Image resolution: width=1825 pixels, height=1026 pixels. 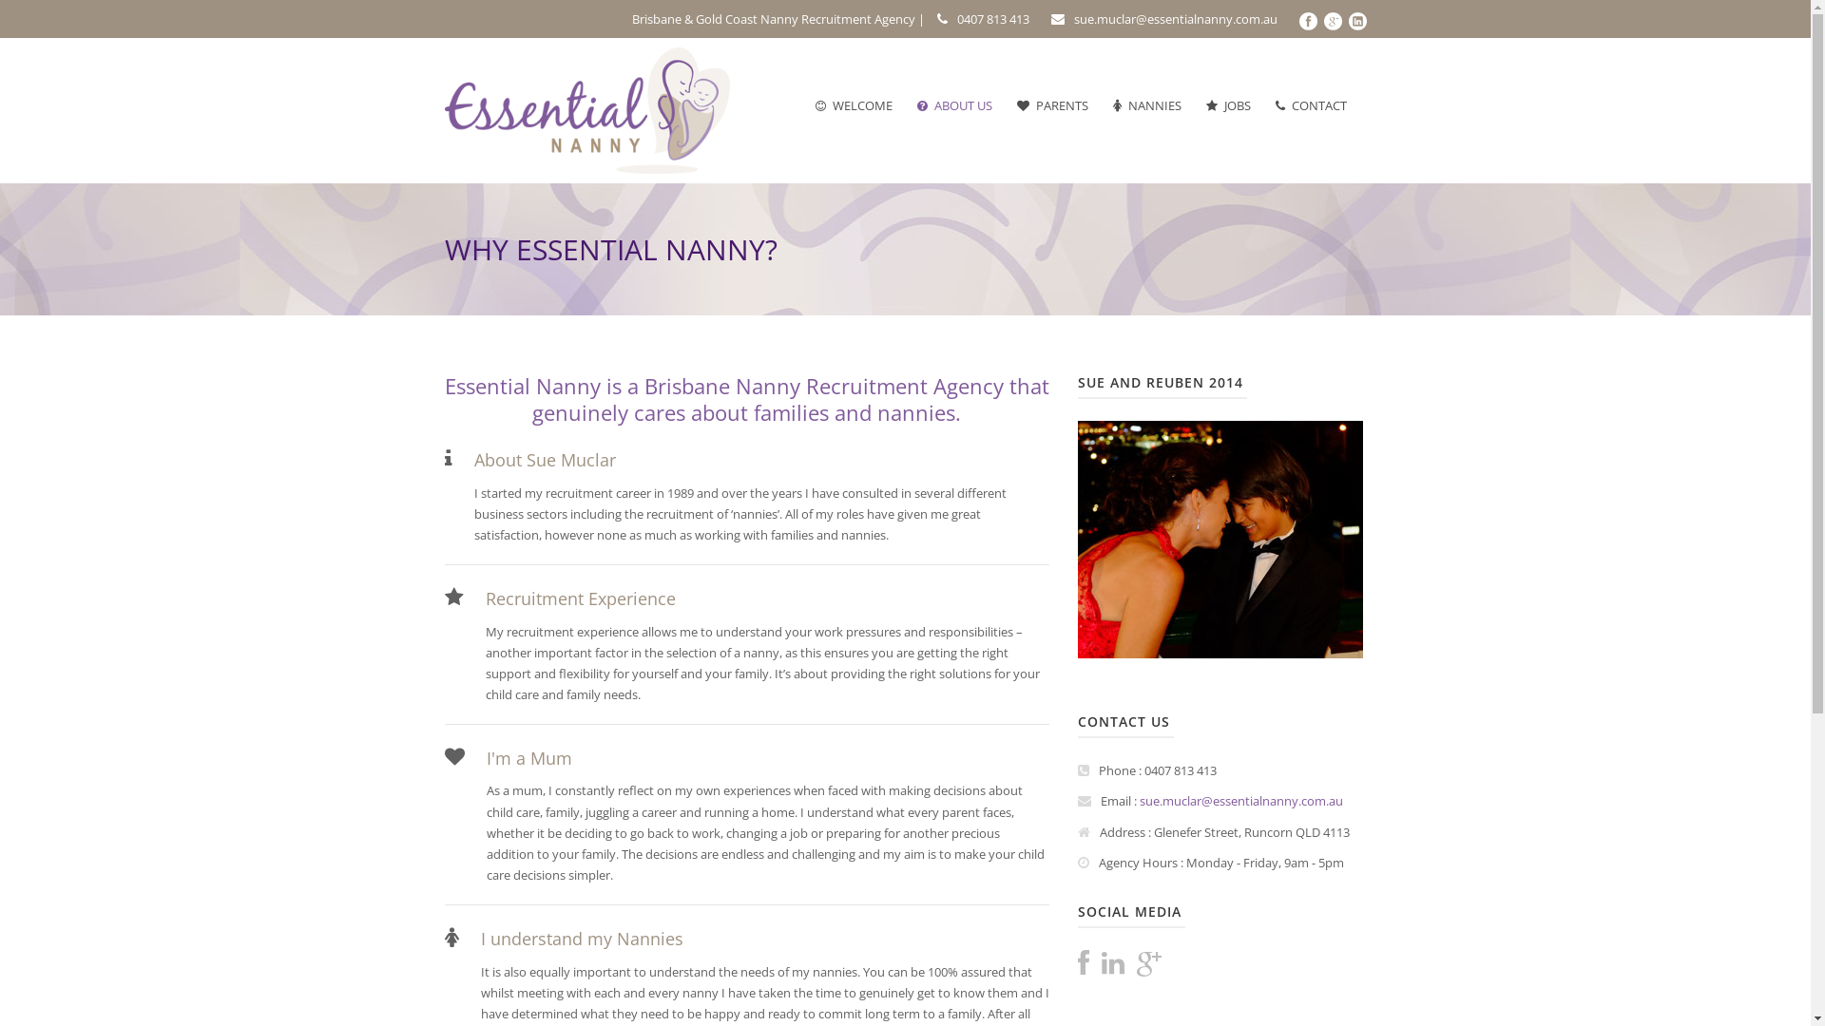 I want to click on sue.muclar@essentialnanny.com.au, so click(x=1241, y=801).